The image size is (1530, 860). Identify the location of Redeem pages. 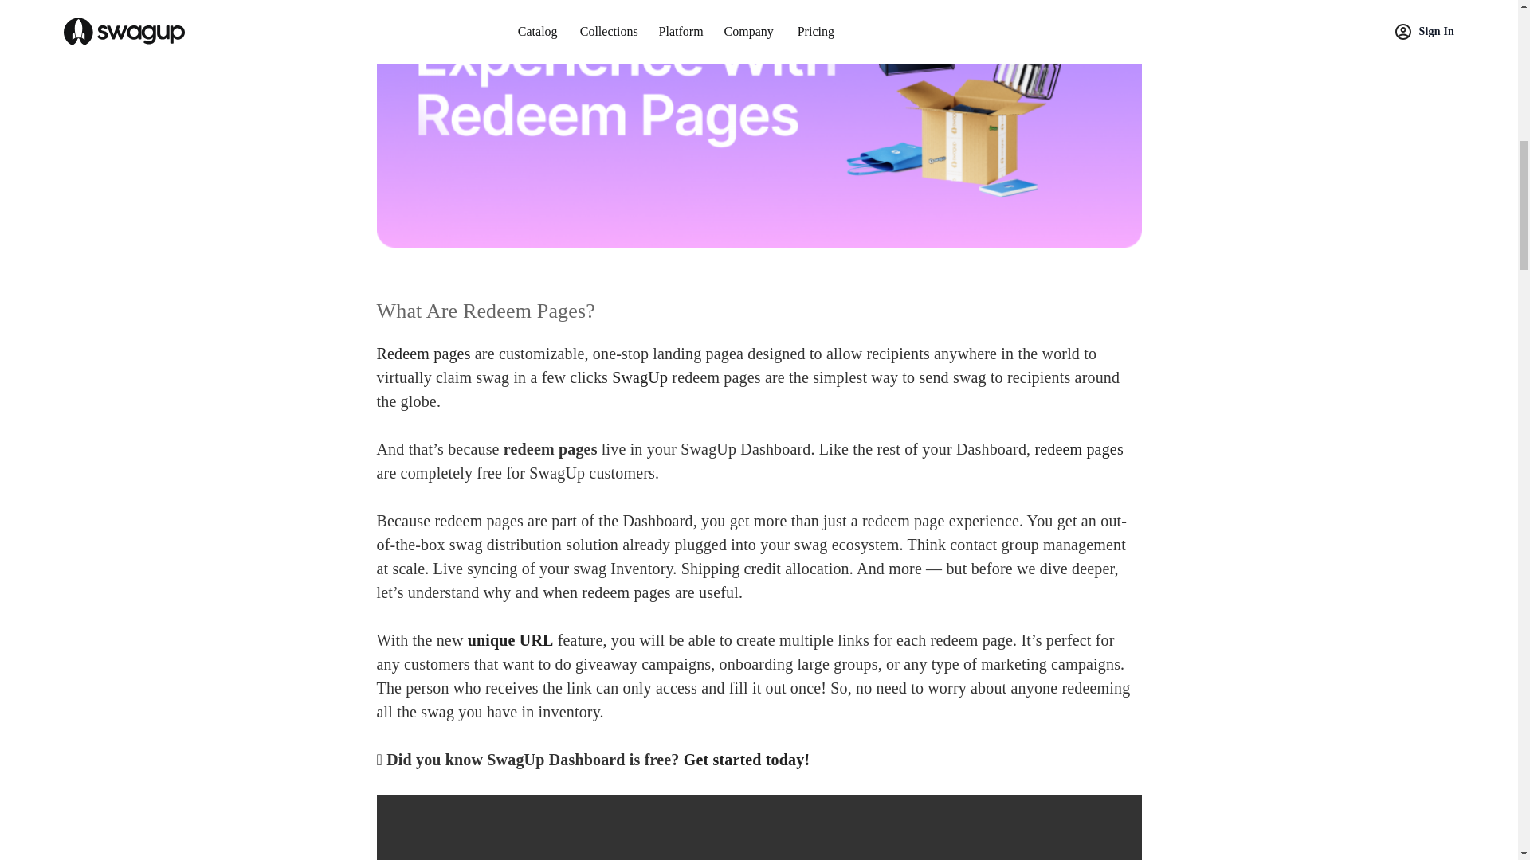
(422, 354).